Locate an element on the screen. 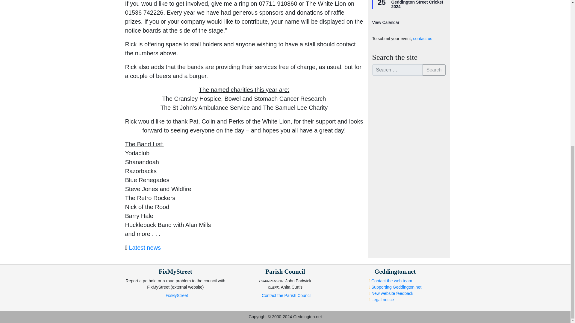 The image size is (575, 323). Geddington Street Cricket 2024 is located at coordinates (417, 5).